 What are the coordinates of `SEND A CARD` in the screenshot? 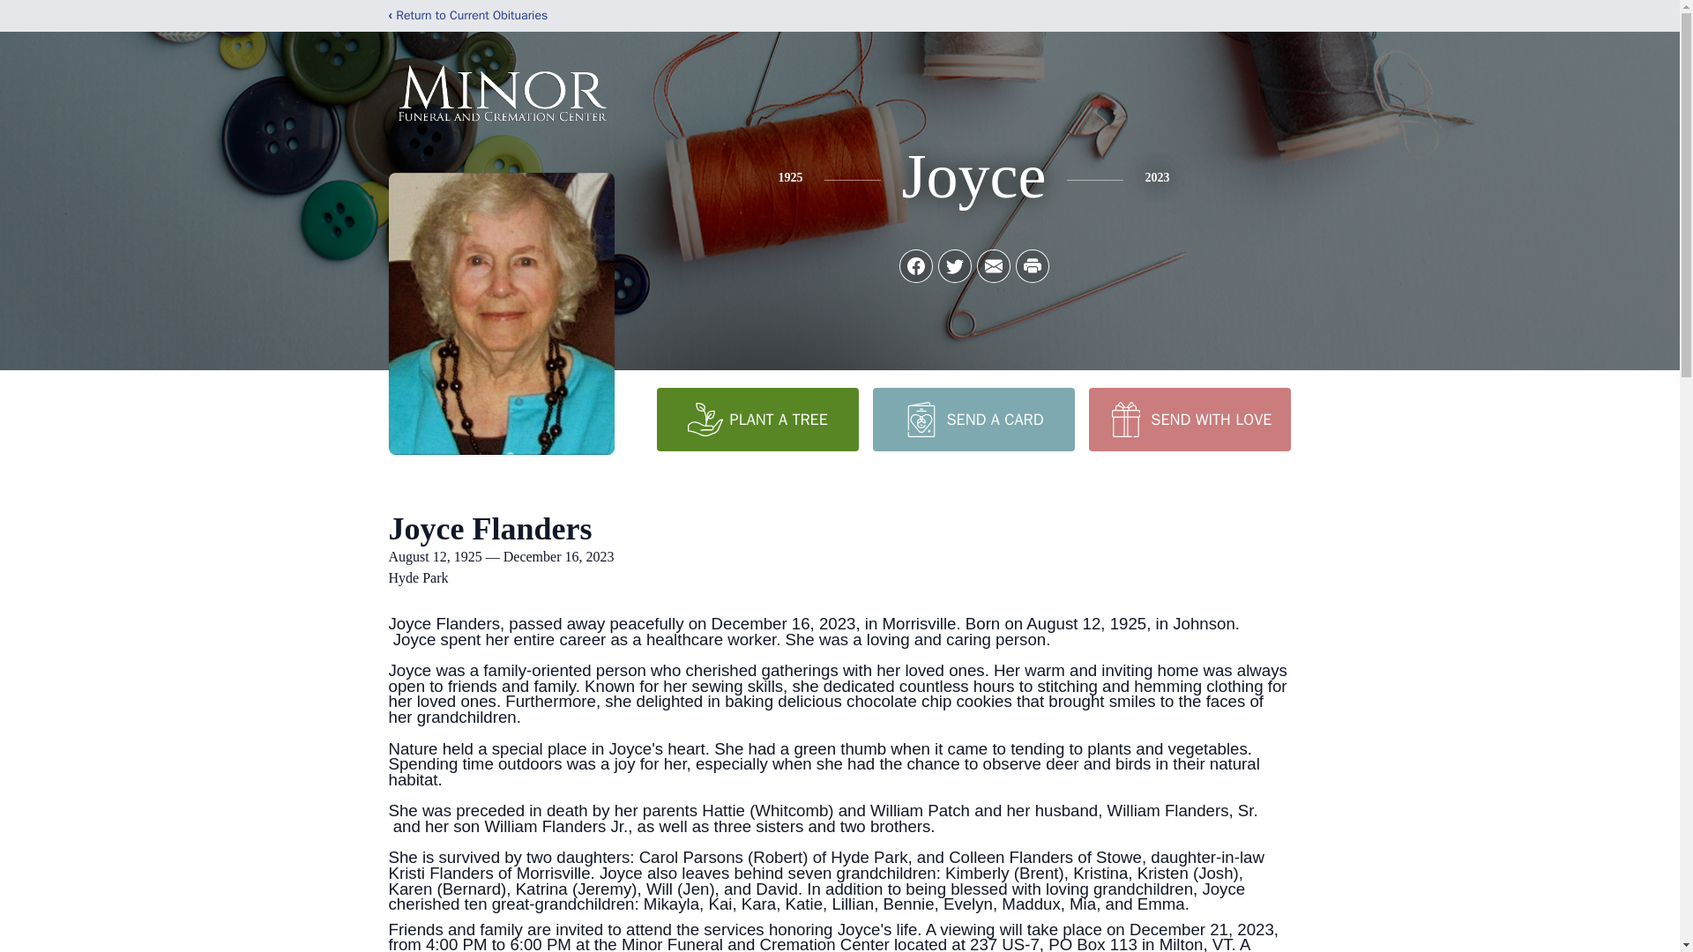 It's located at (973, 419).